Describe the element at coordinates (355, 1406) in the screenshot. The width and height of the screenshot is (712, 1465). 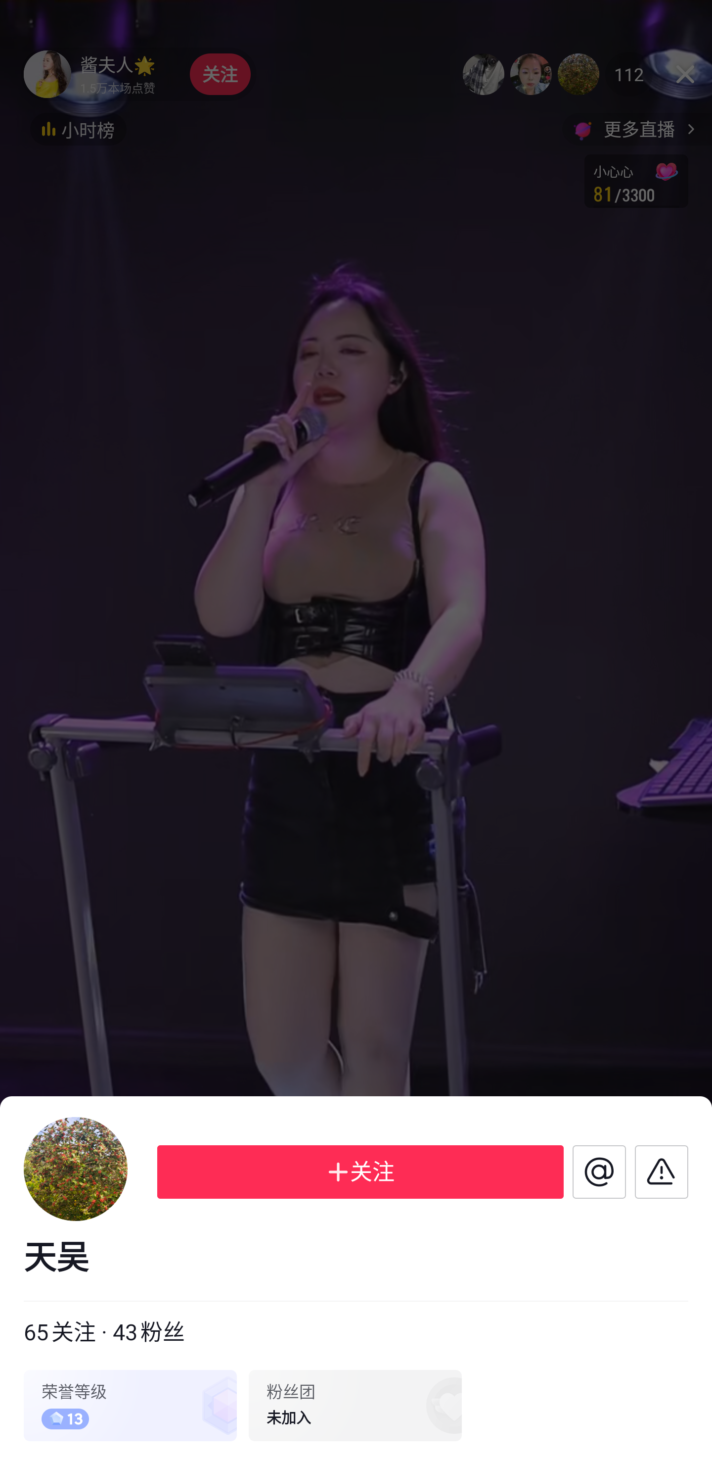
I see `粉丝团 未加入` at that location.